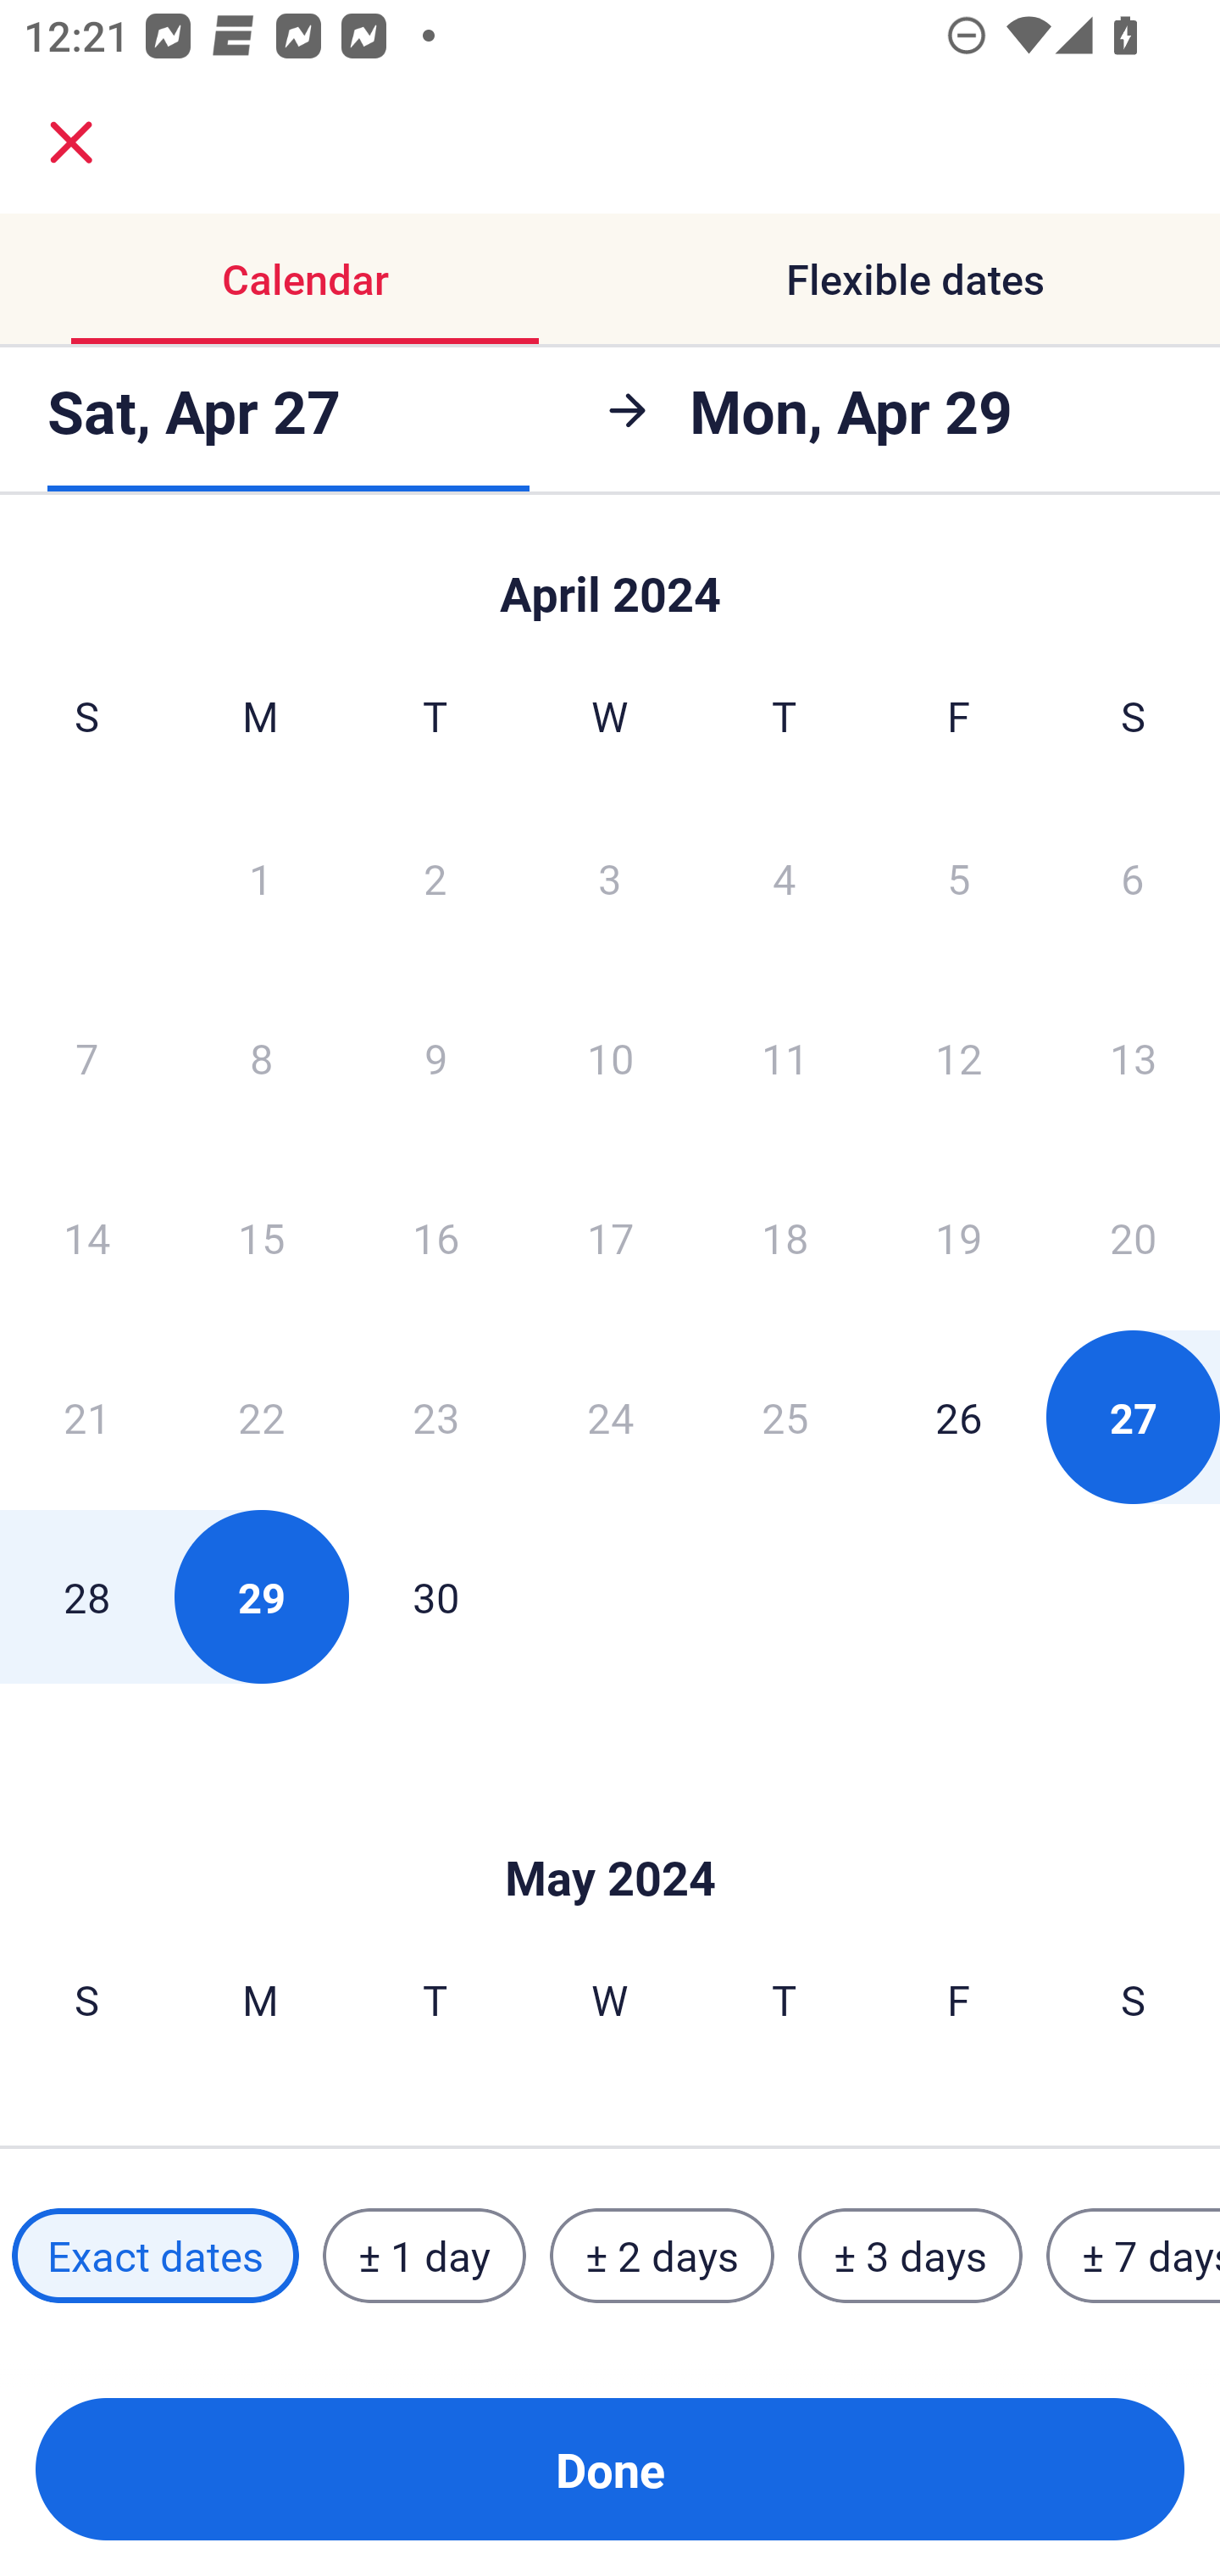 This screenshot has width=1220, height=2576. I want to click on 16 Tuesday, April 16, 2024, so click(435, 1237).